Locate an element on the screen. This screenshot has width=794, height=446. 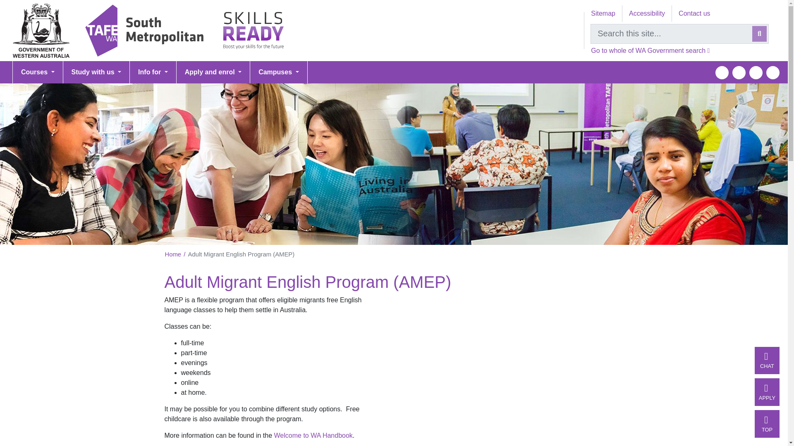
Sitemap is located at coordinates (603, 13).